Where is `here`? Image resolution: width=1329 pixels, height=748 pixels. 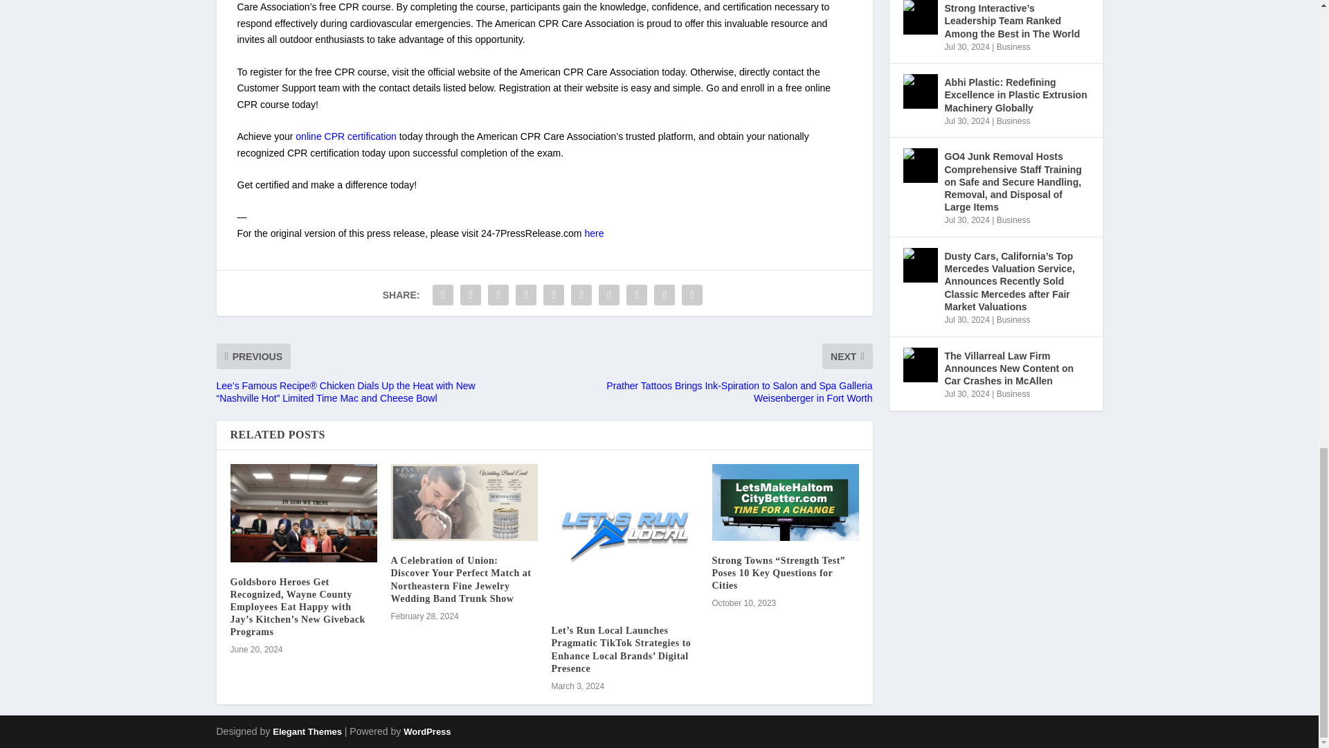
here is located at coordinates (594, 233).